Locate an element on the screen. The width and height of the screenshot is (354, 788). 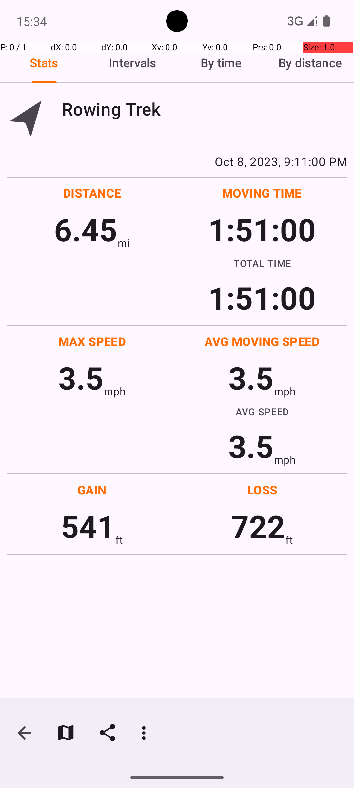
Oct 8, 2023, 9:11:00 PM is located at coordinates (177, 161).